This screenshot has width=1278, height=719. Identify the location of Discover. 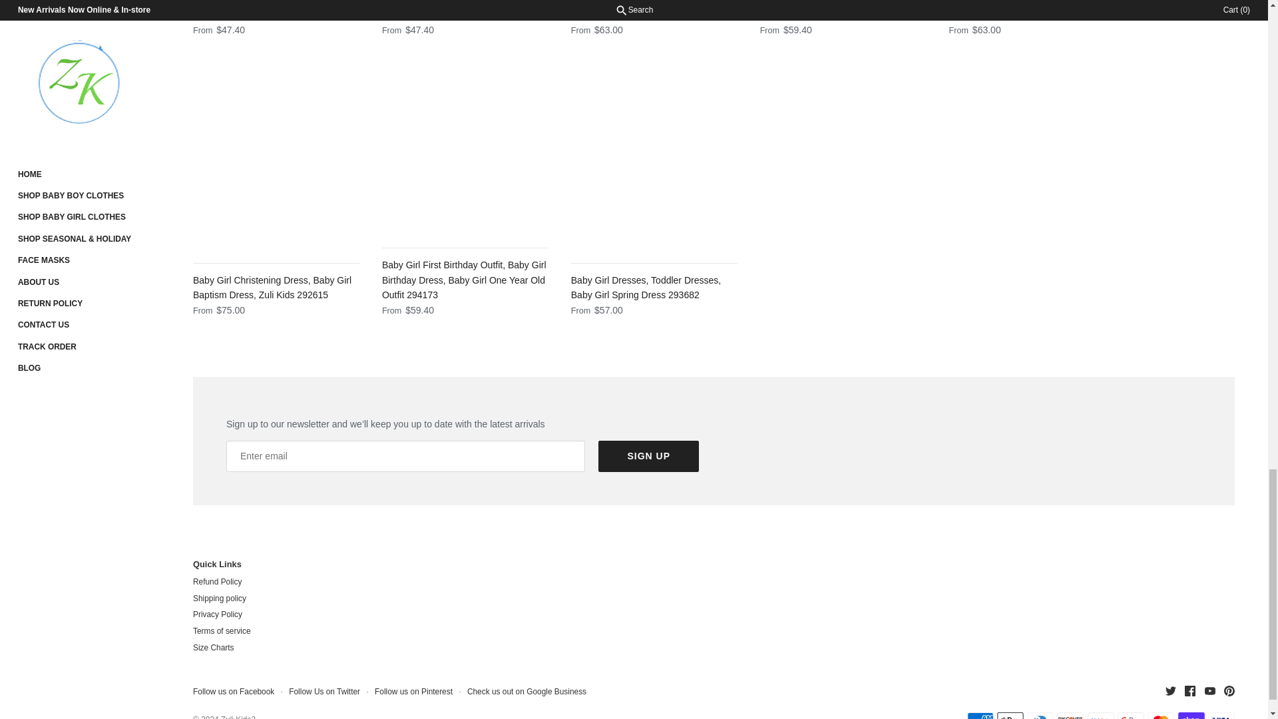
(1070, 716).